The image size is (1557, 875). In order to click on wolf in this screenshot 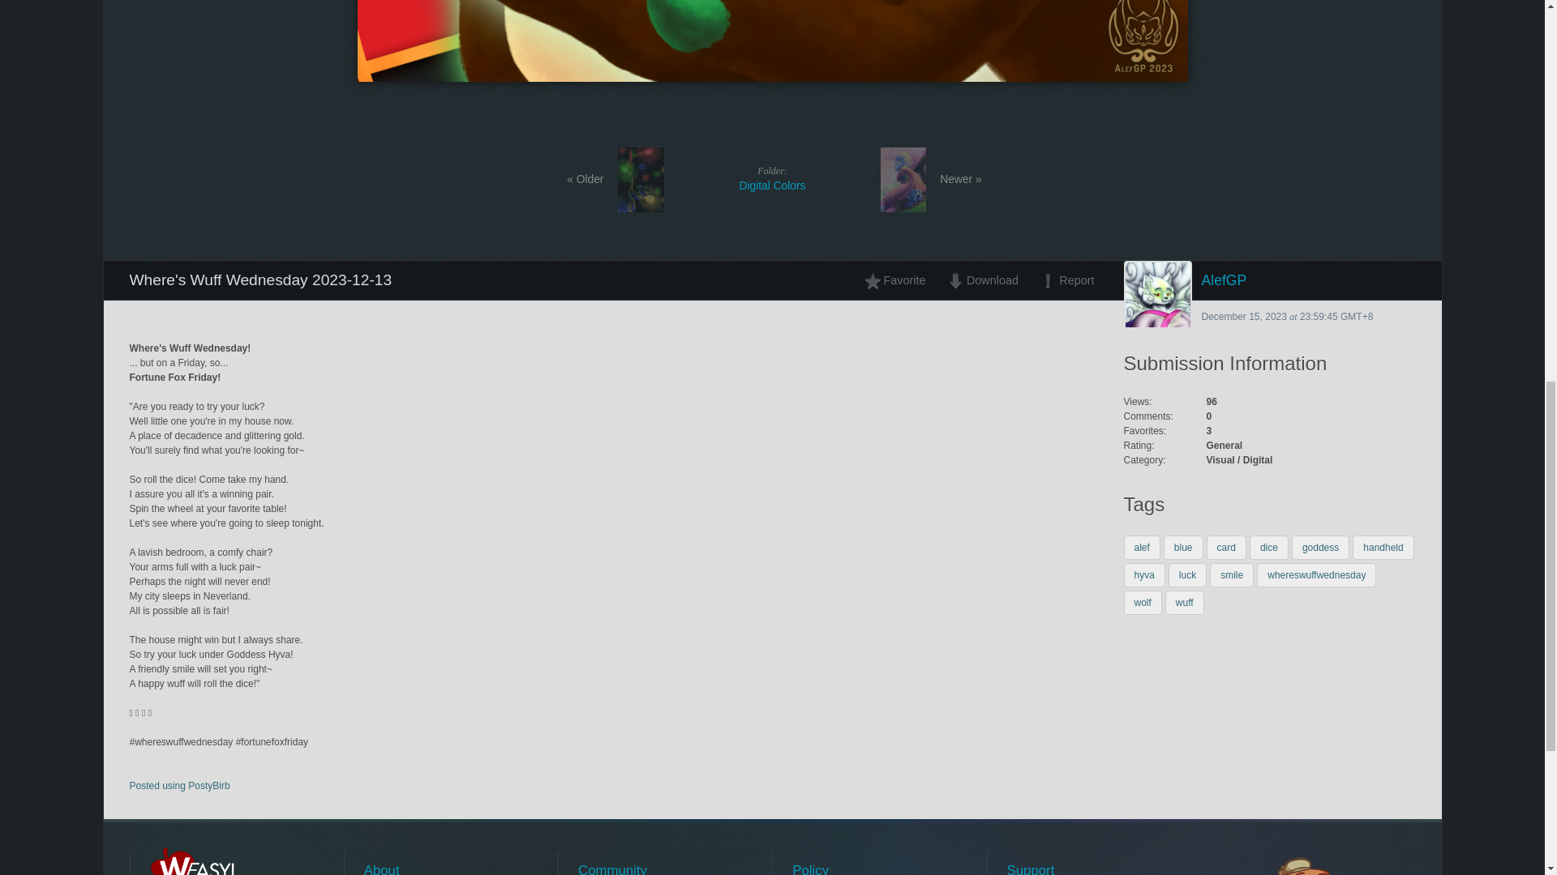, I will do `click(1383, 548)`.